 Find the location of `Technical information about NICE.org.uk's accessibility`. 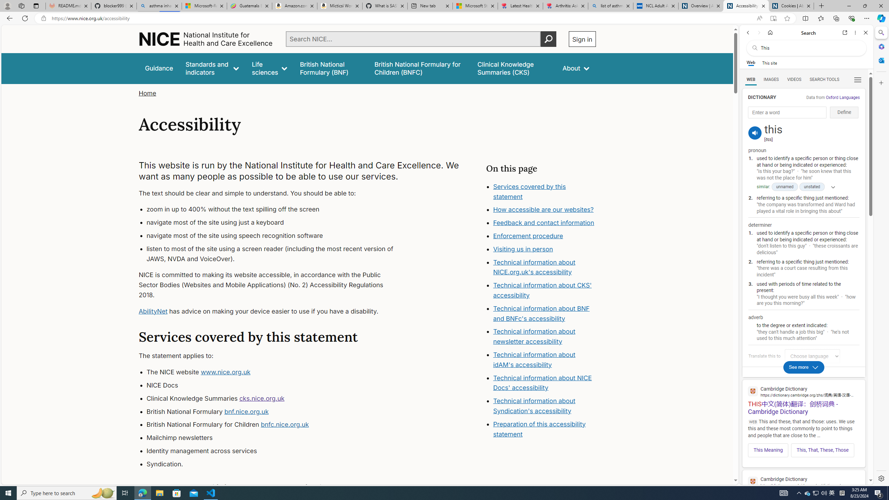

Technical information about NICE.org.uk's accessibility is located at coordinates (534, 267).